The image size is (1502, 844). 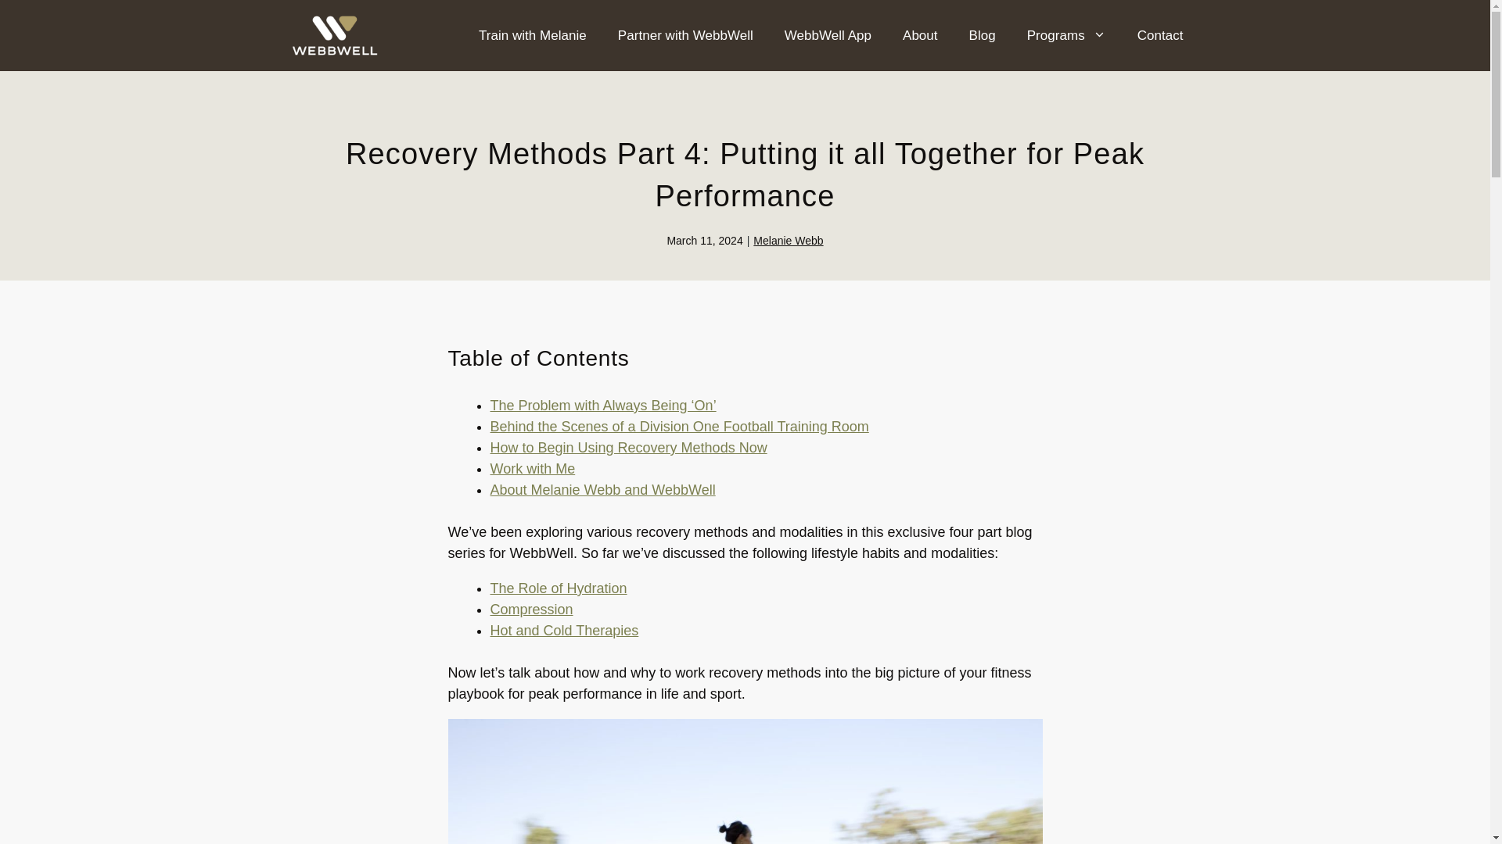 What do you see at coordinates (1160, 36) in the screenshot?
I see `Contact` at bounding box center [1160, 36].